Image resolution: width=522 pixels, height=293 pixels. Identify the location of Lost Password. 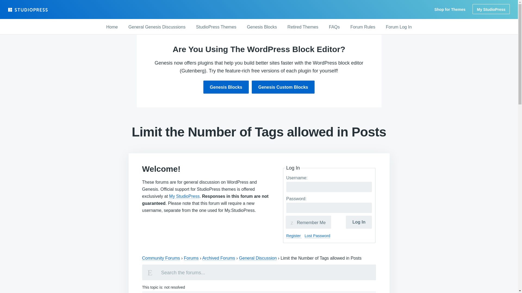
(317, 236).